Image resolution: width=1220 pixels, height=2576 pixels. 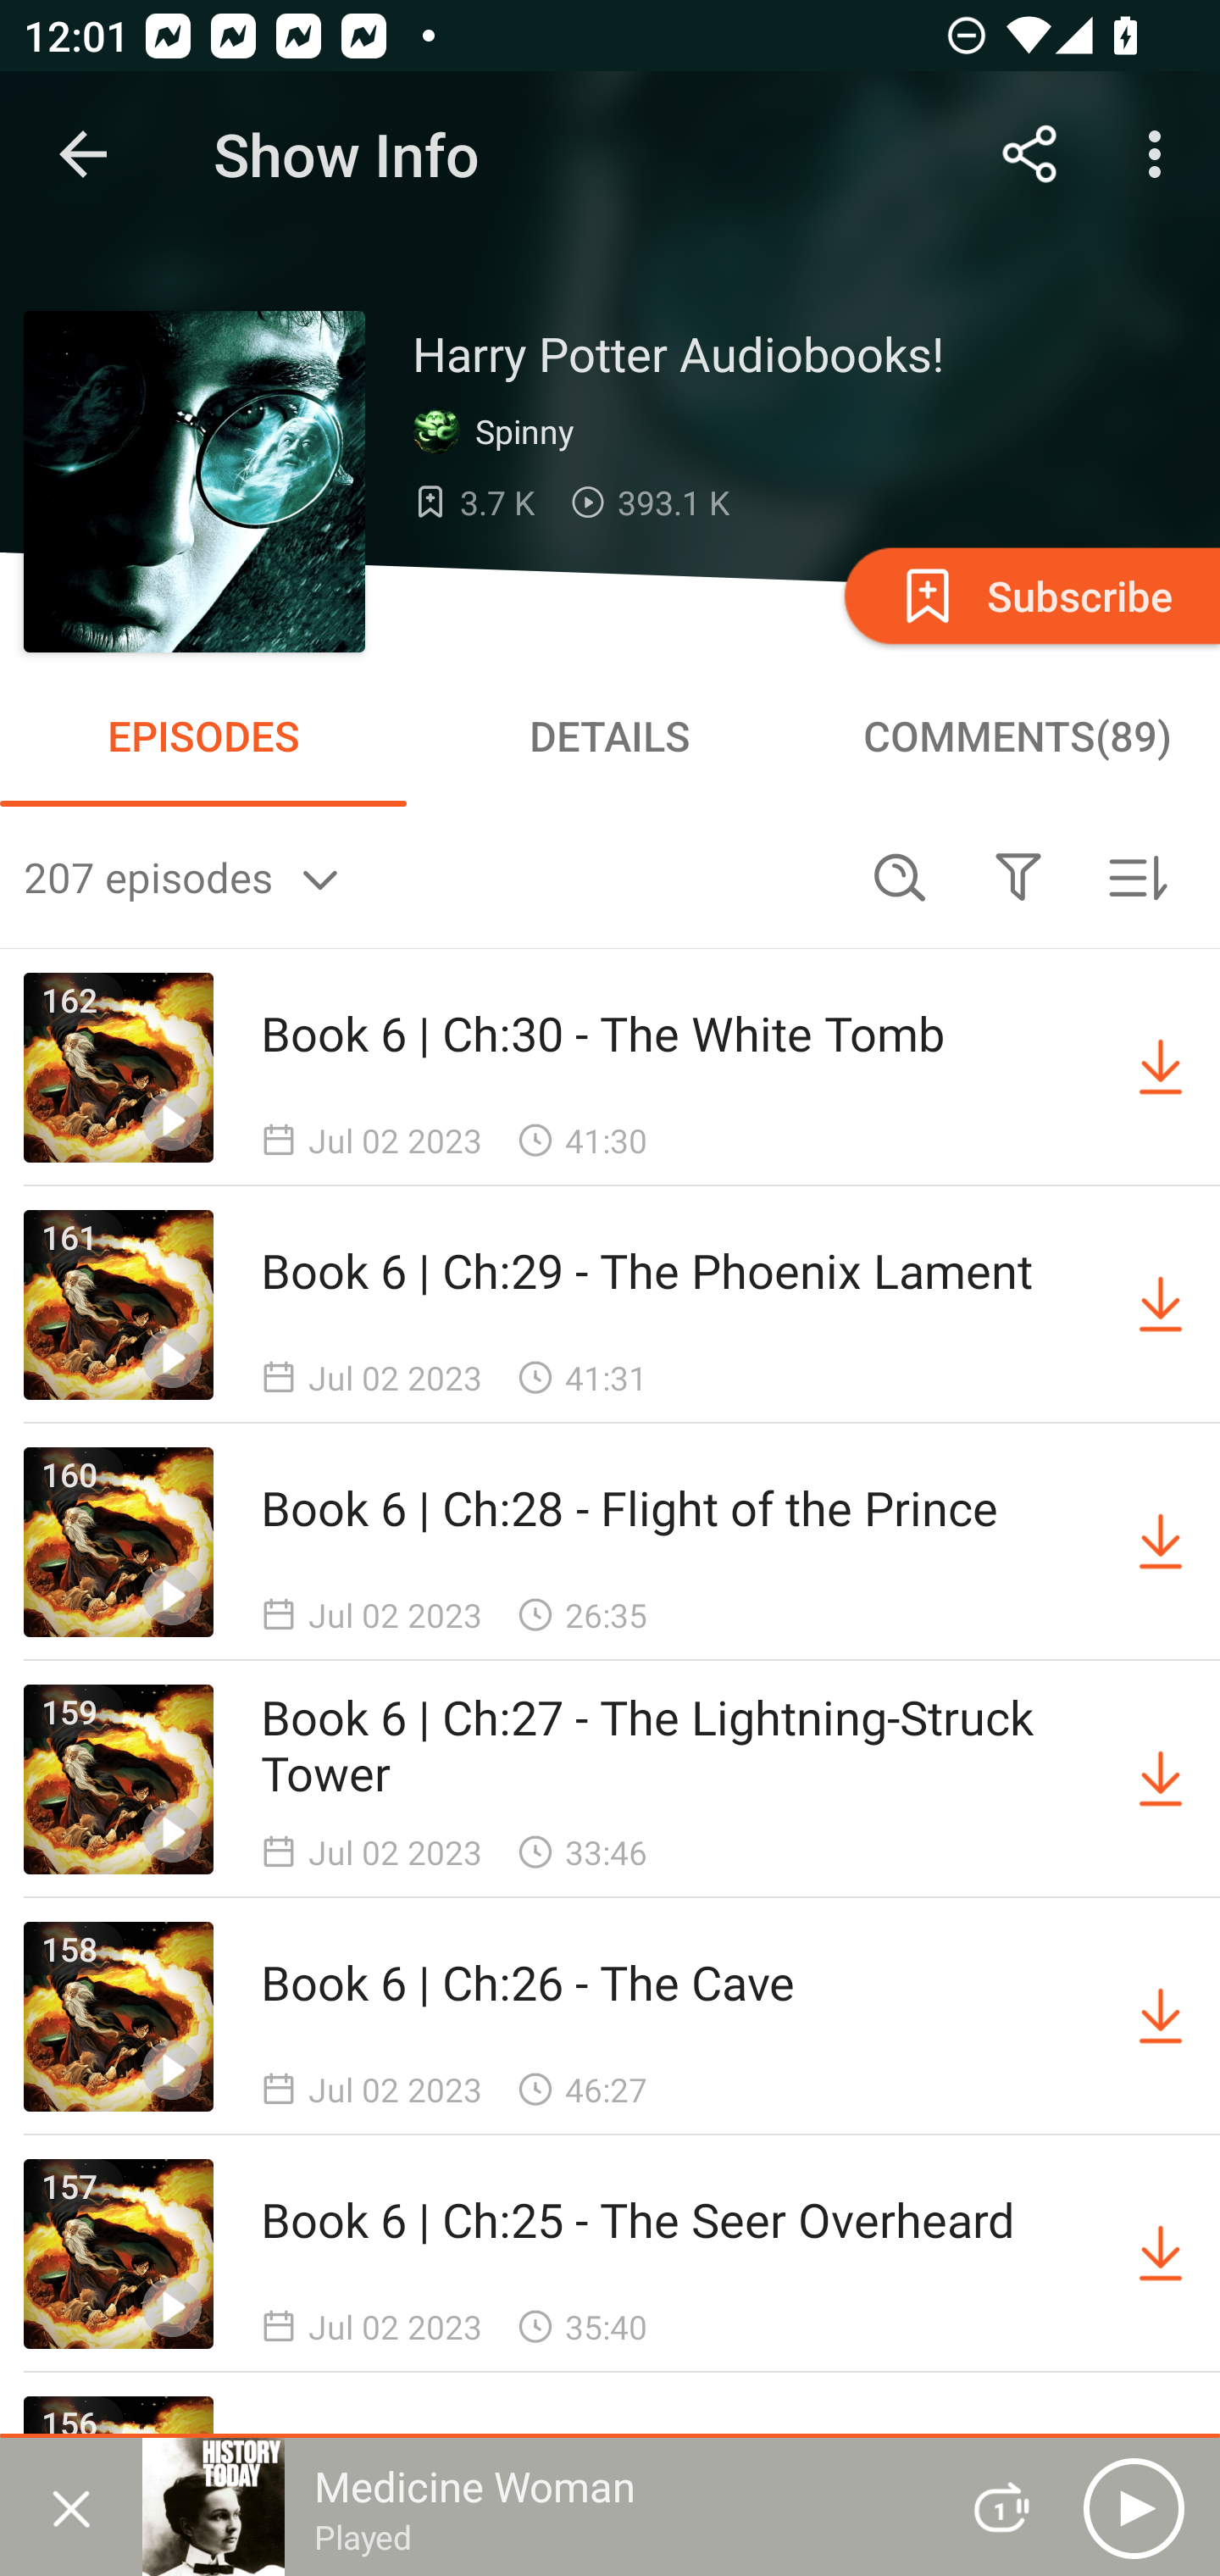 What do you see at coordinates (432, 876) in the screenshot?
I see `207 episodes ` at bounding box center [432, 876].